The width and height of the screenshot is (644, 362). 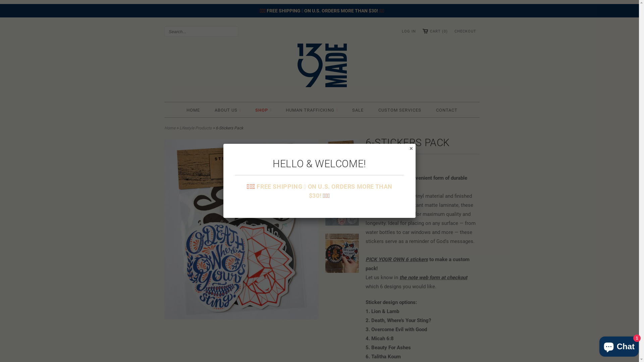 I want to click on CUSTOM SERVICES, so click(x=400, y=110).